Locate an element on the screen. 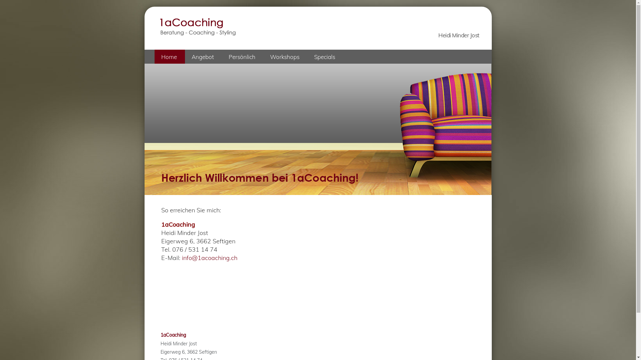  Workshops is located at coordinates (285, 57).